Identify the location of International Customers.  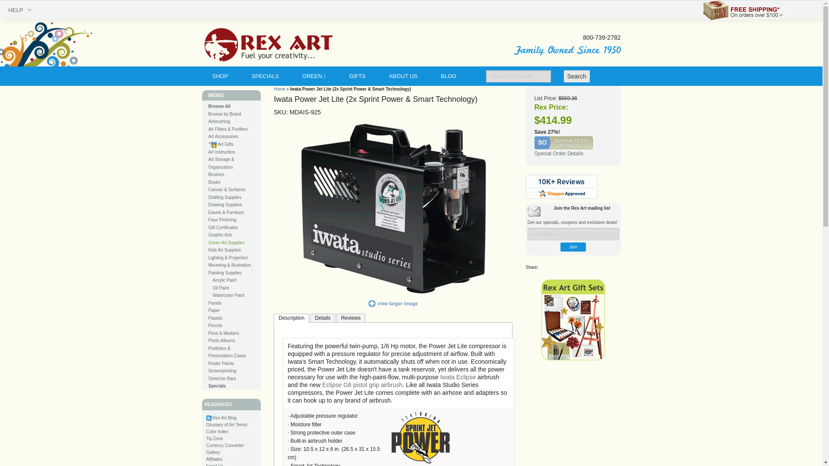
(20, 146).